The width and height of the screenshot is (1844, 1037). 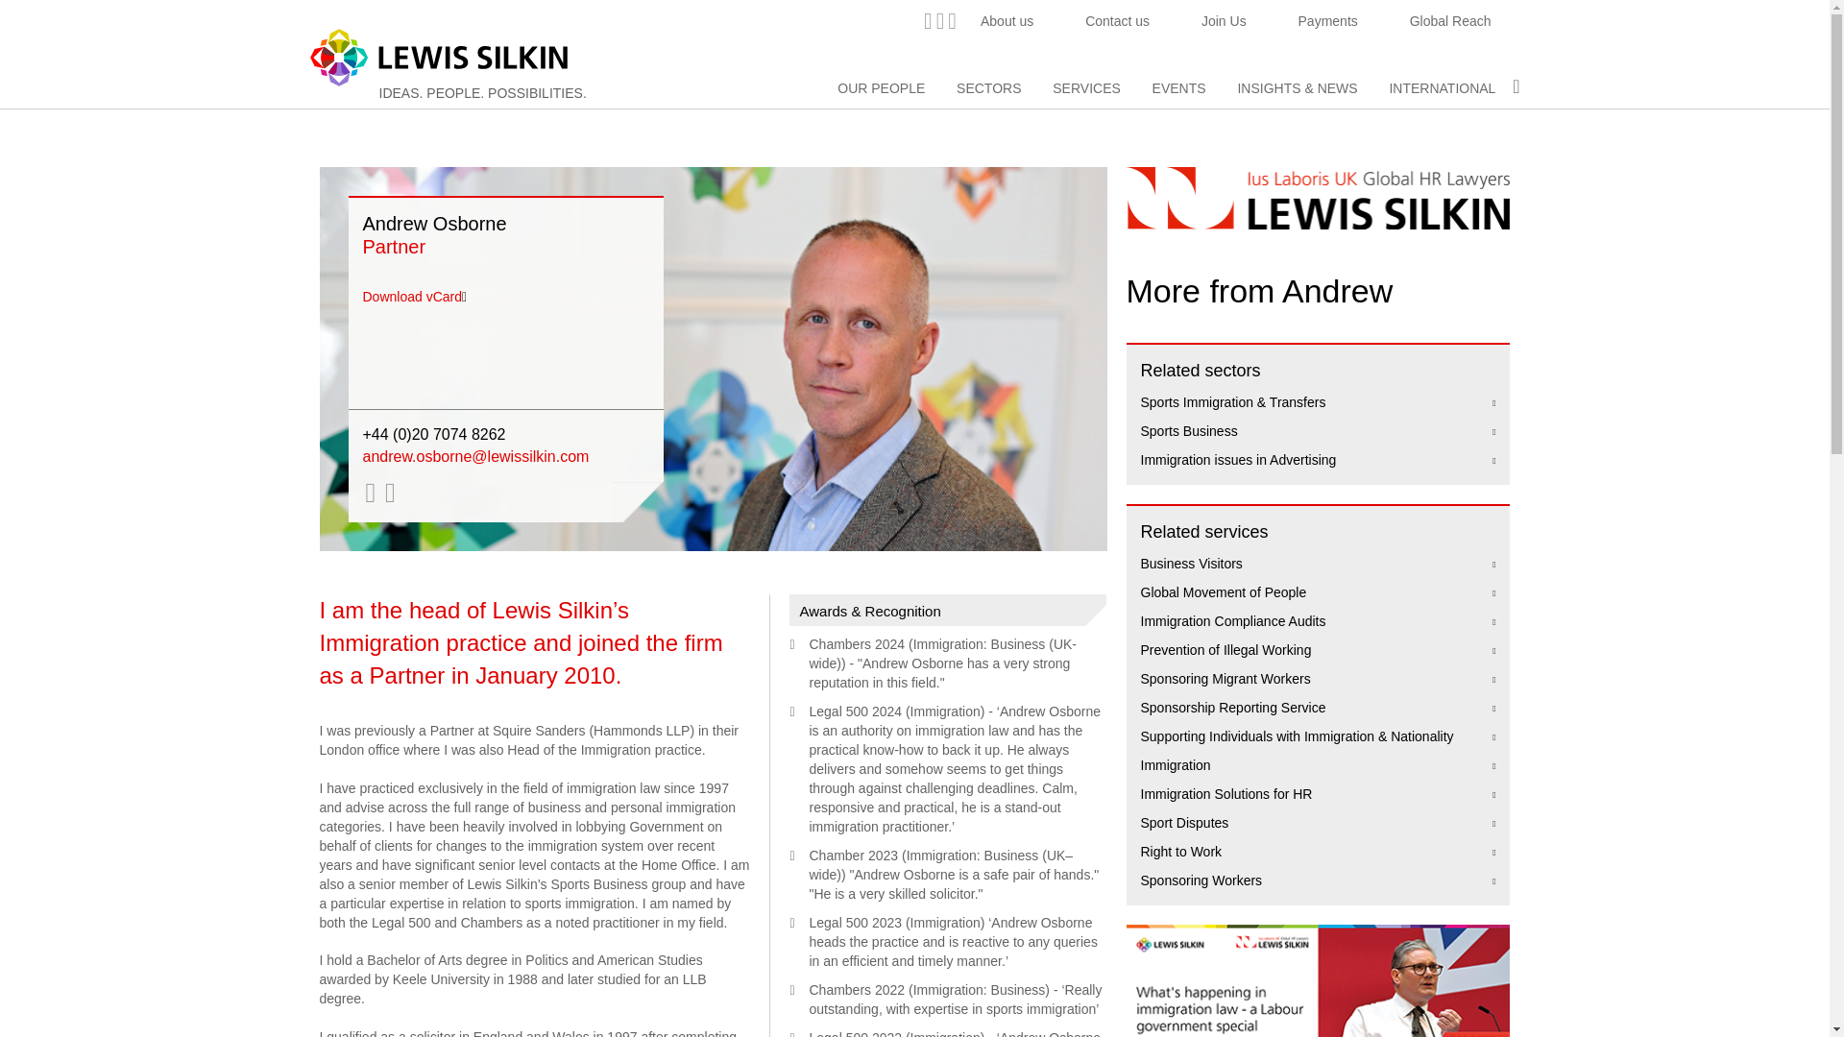 I want to click on Join Us, so click(x=1224, y=21).